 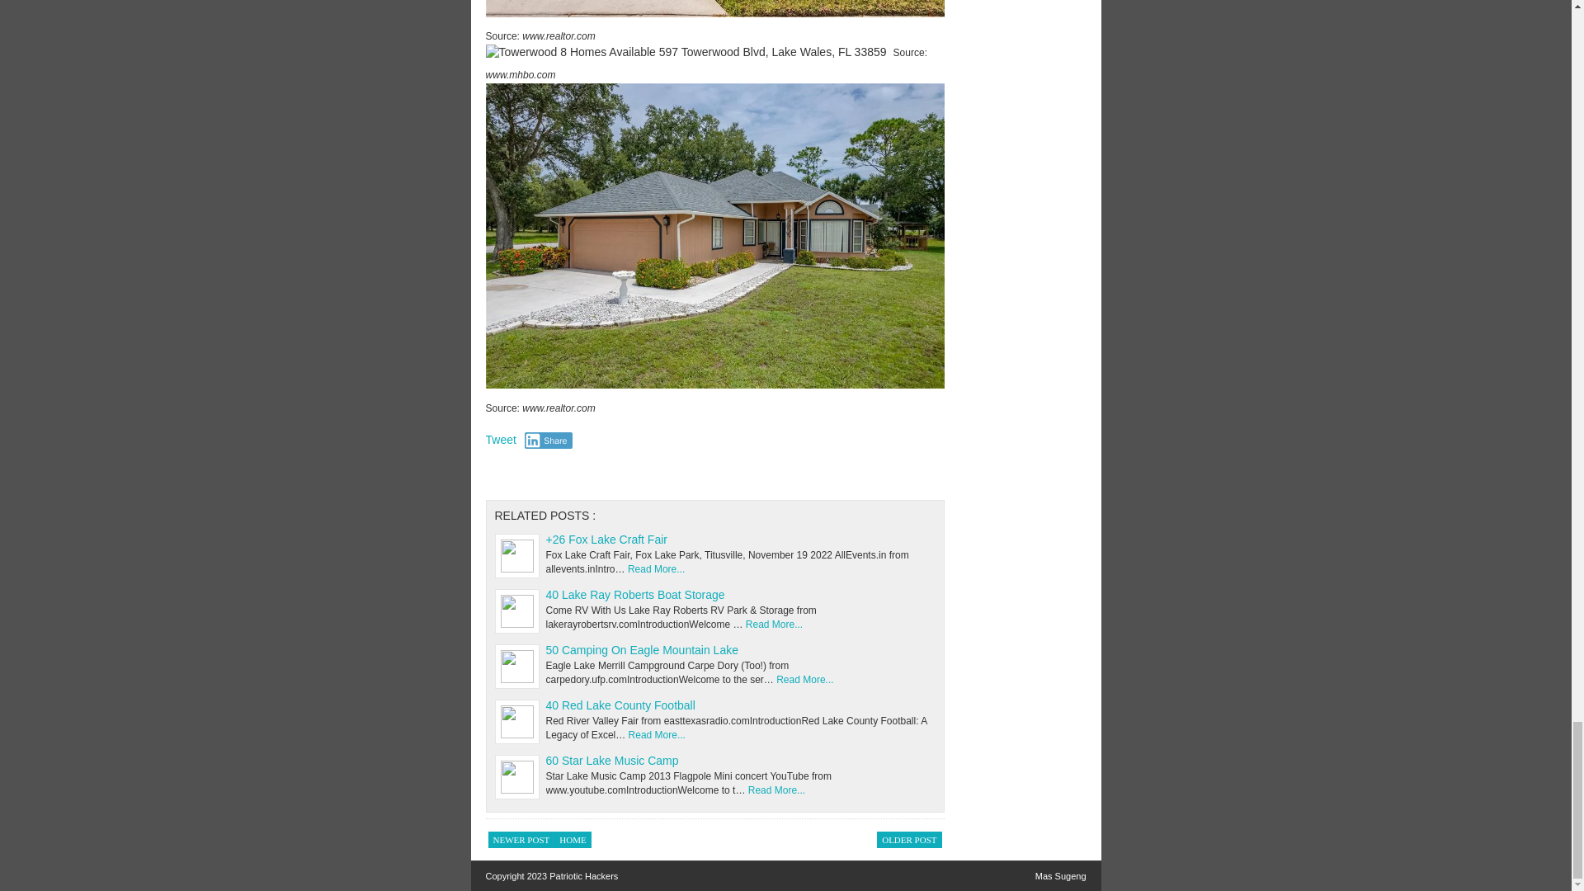 What do you see at coordinates (1061, 876) in the screenshot?
I see `Mas Sugeng Blog` at bounding box center [1061, 876].